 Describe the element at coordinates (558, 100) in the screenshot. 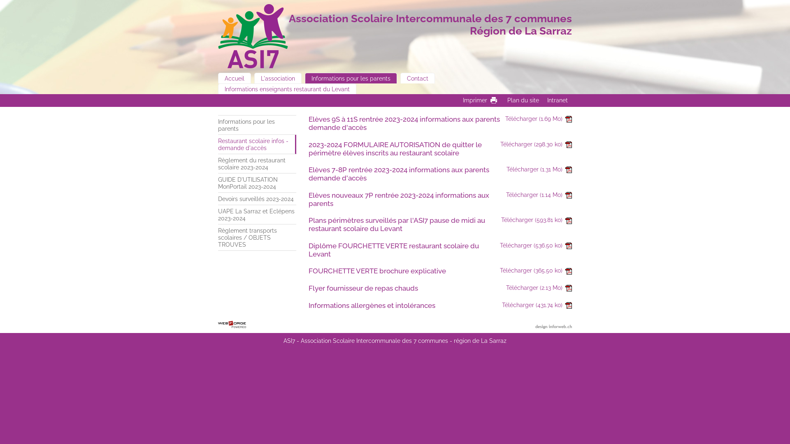

I see `Intranet` at that location.